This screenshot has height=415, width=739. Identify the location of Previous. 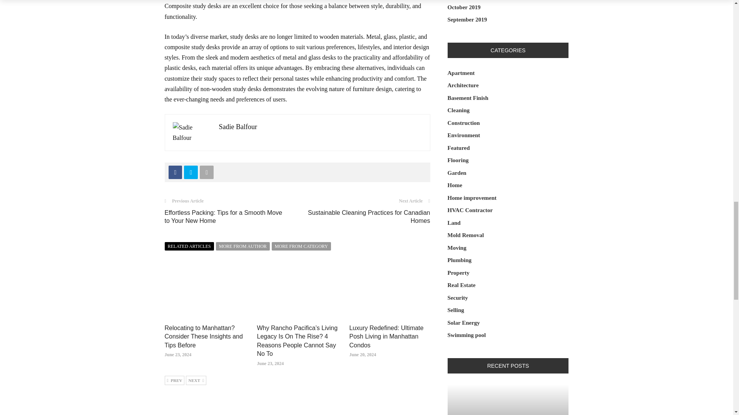
(175, 380).